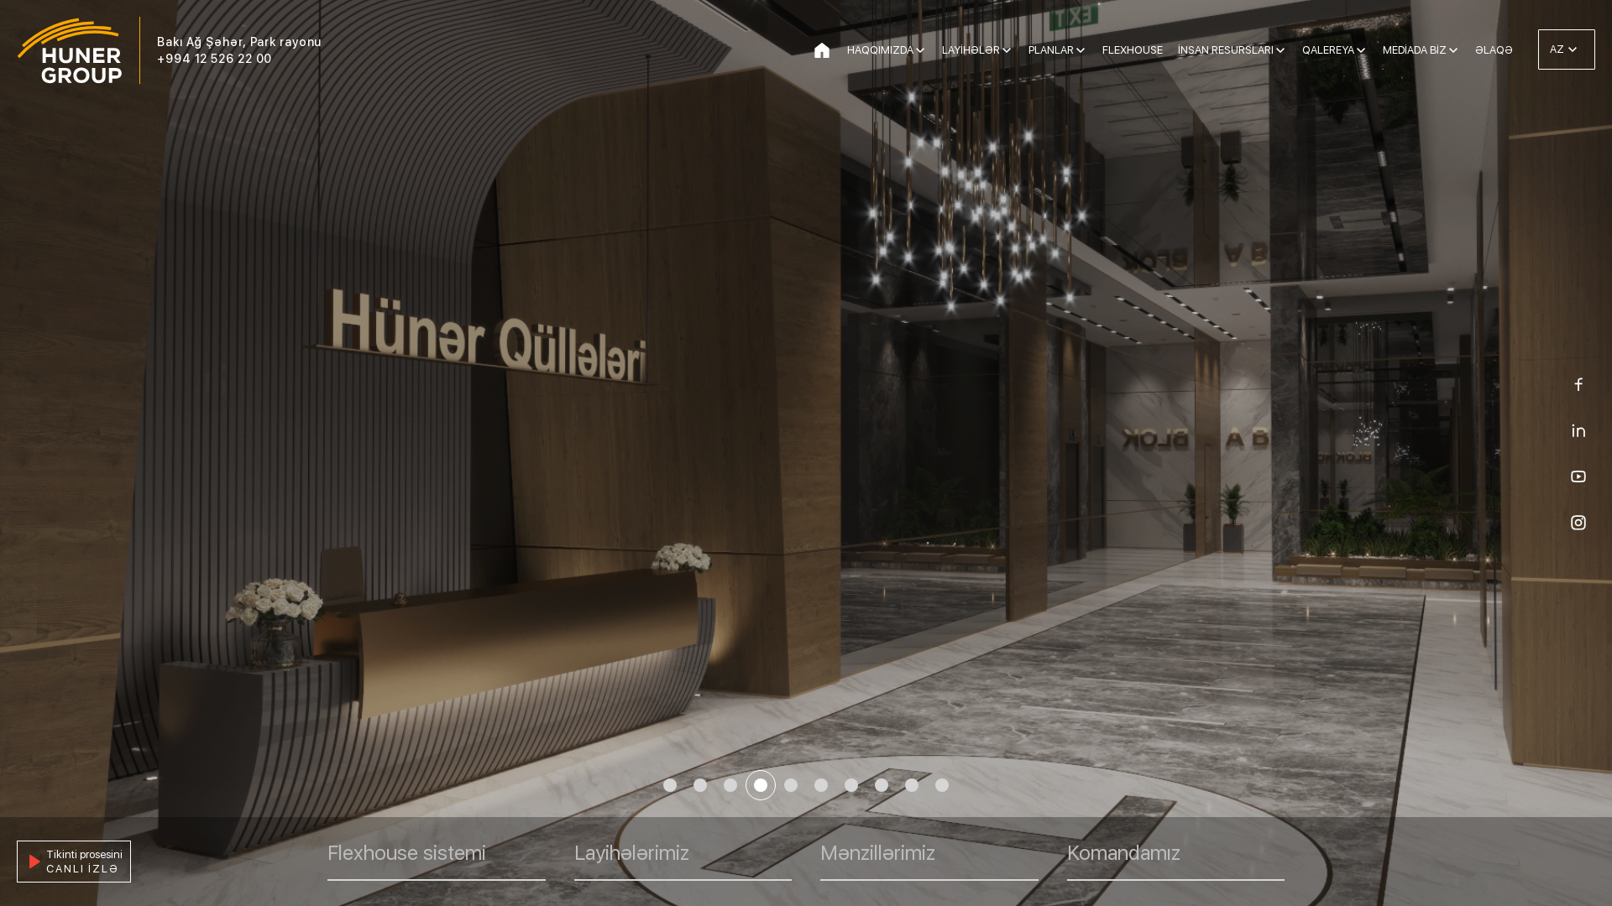 The image size is (1612, 906). What do you see at coordinates (882, 785) in the screenshot?
I see `8` at bounding box center [882, 785].